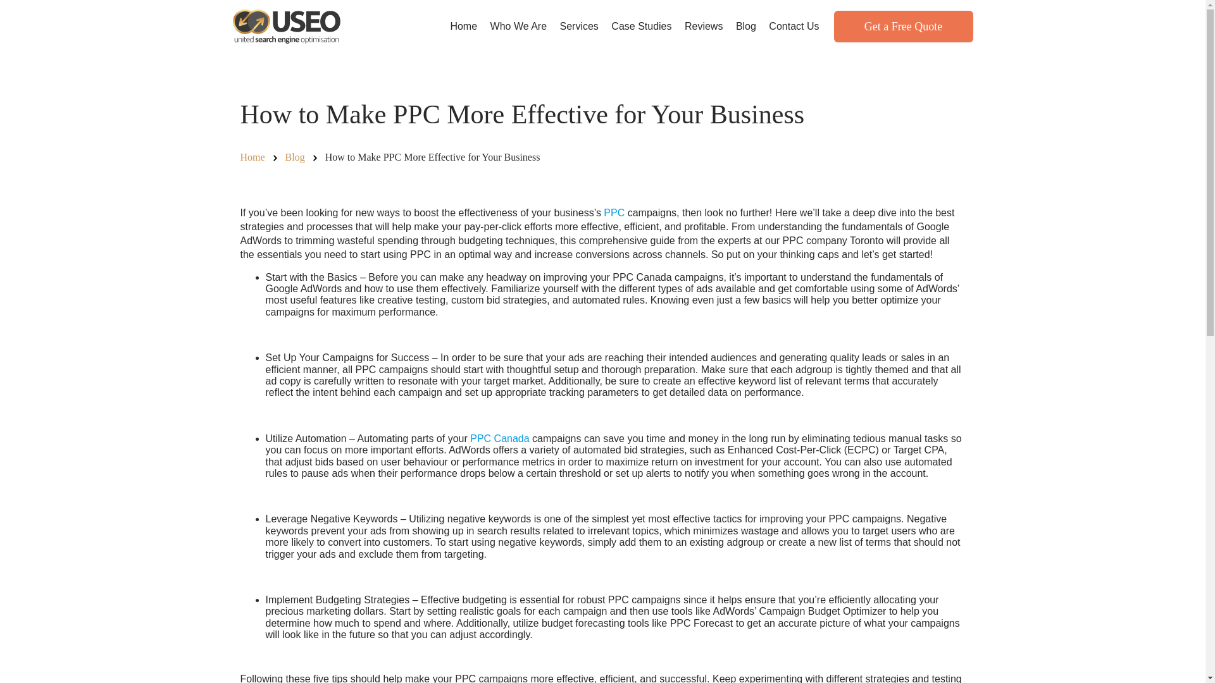 Image resolution: width=1215 pixels, height=683 pixels. Describe the element at coordinates (642, 26) in the screenshot. I see `Case Studies` at that location.